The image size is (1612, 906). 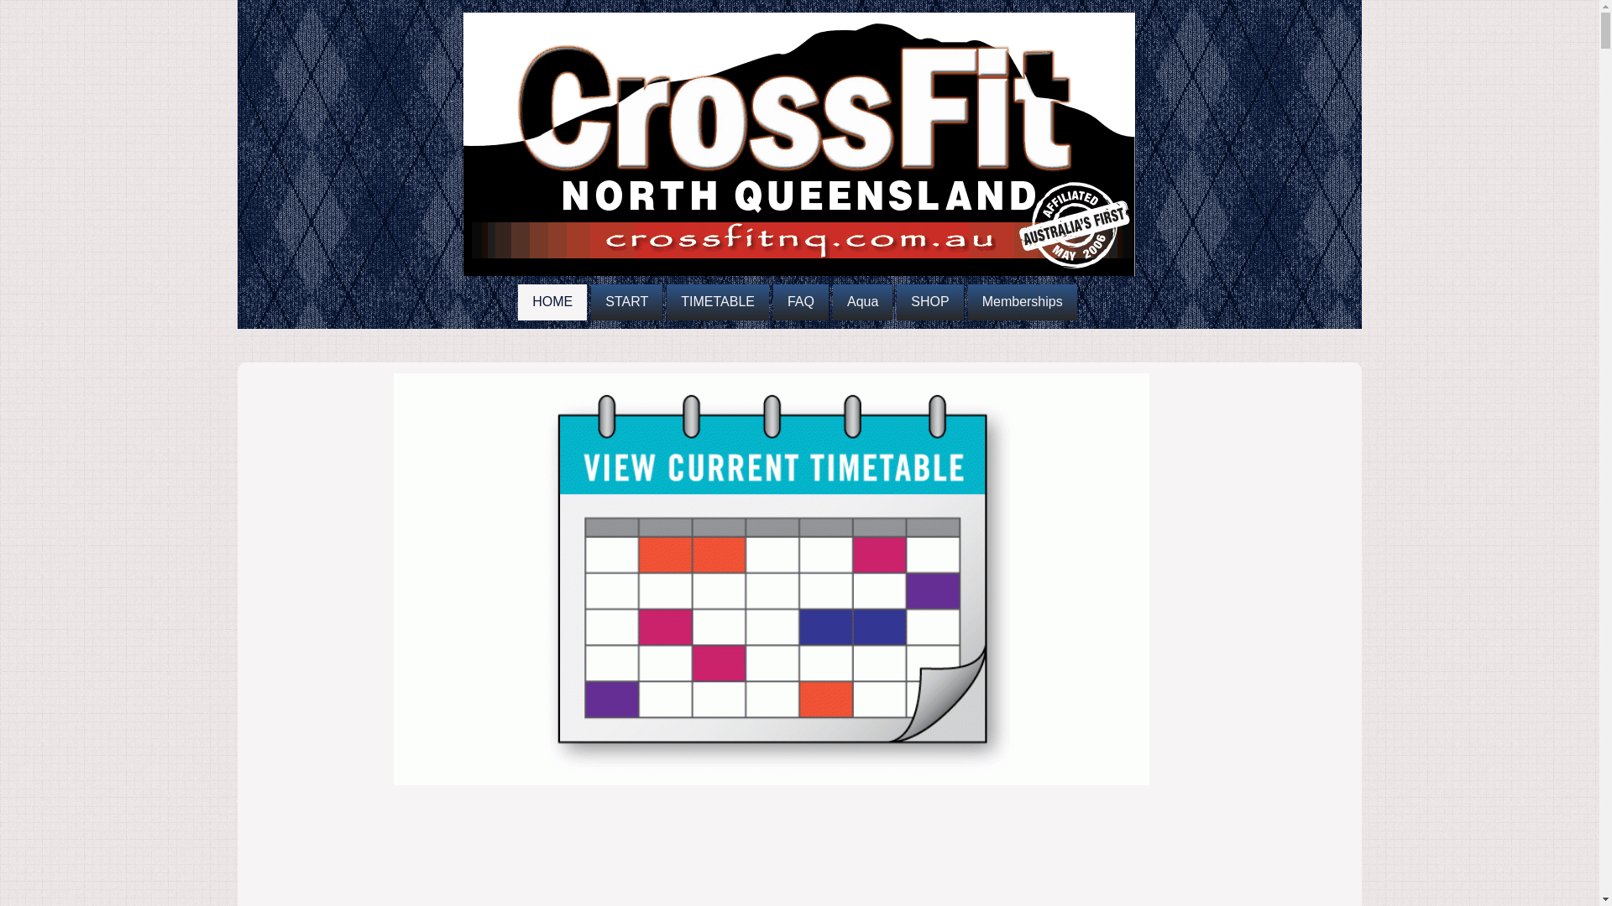 I want to click on HOME, so click(x=552, y=302).